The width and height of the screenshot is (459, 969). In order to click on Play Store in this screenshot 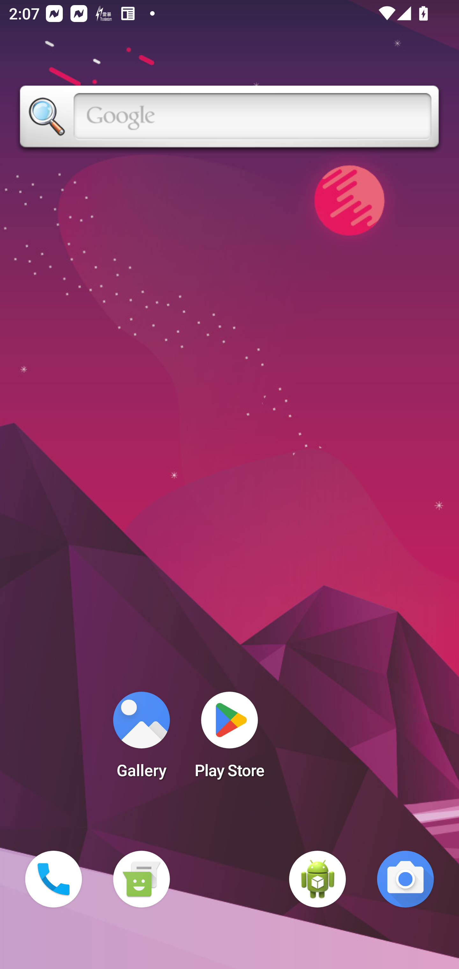, I will do `click(229, 739)`.